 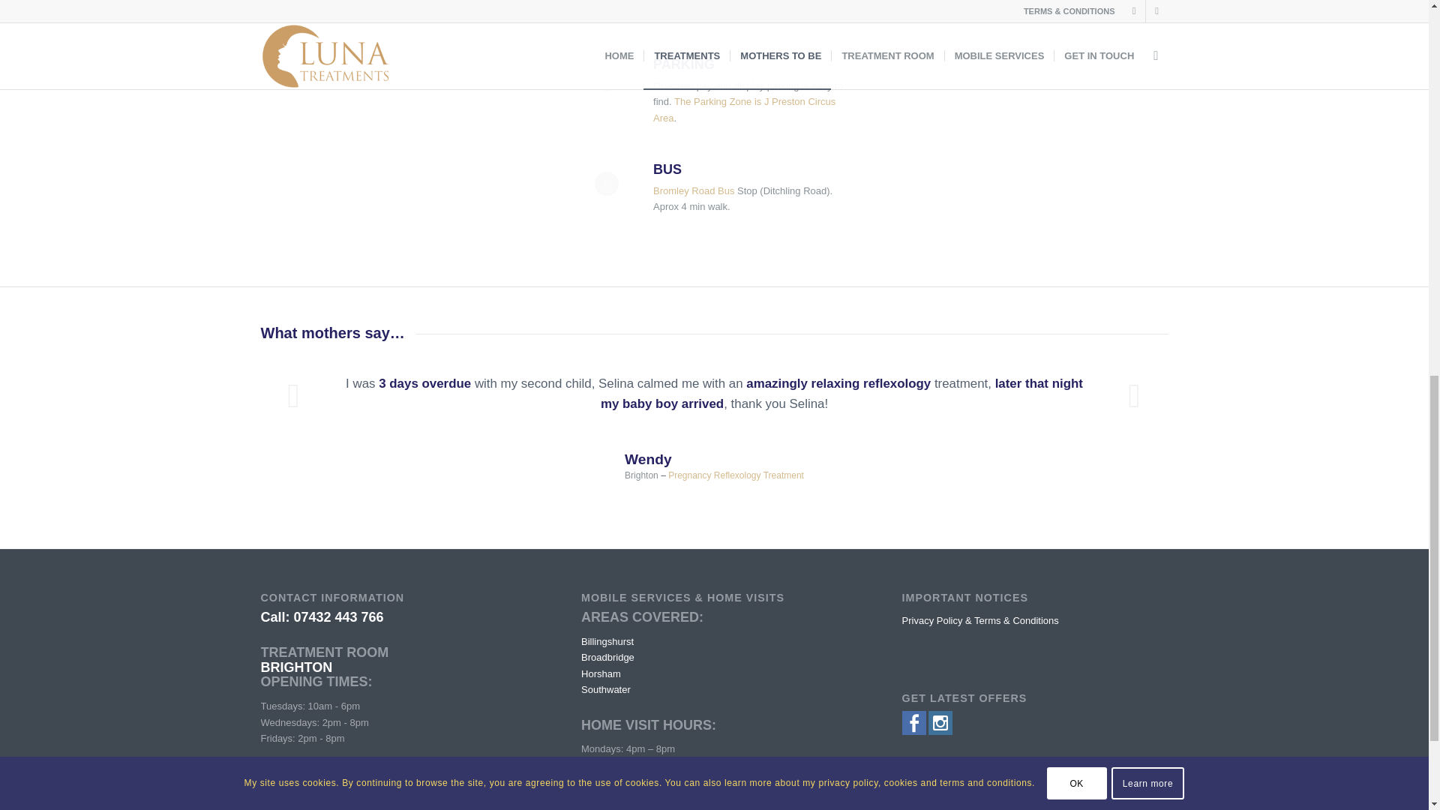 What do you see at coordinates (913, 730) in the screenshot?
I see `Facebook` at bounding box center [913, 730].